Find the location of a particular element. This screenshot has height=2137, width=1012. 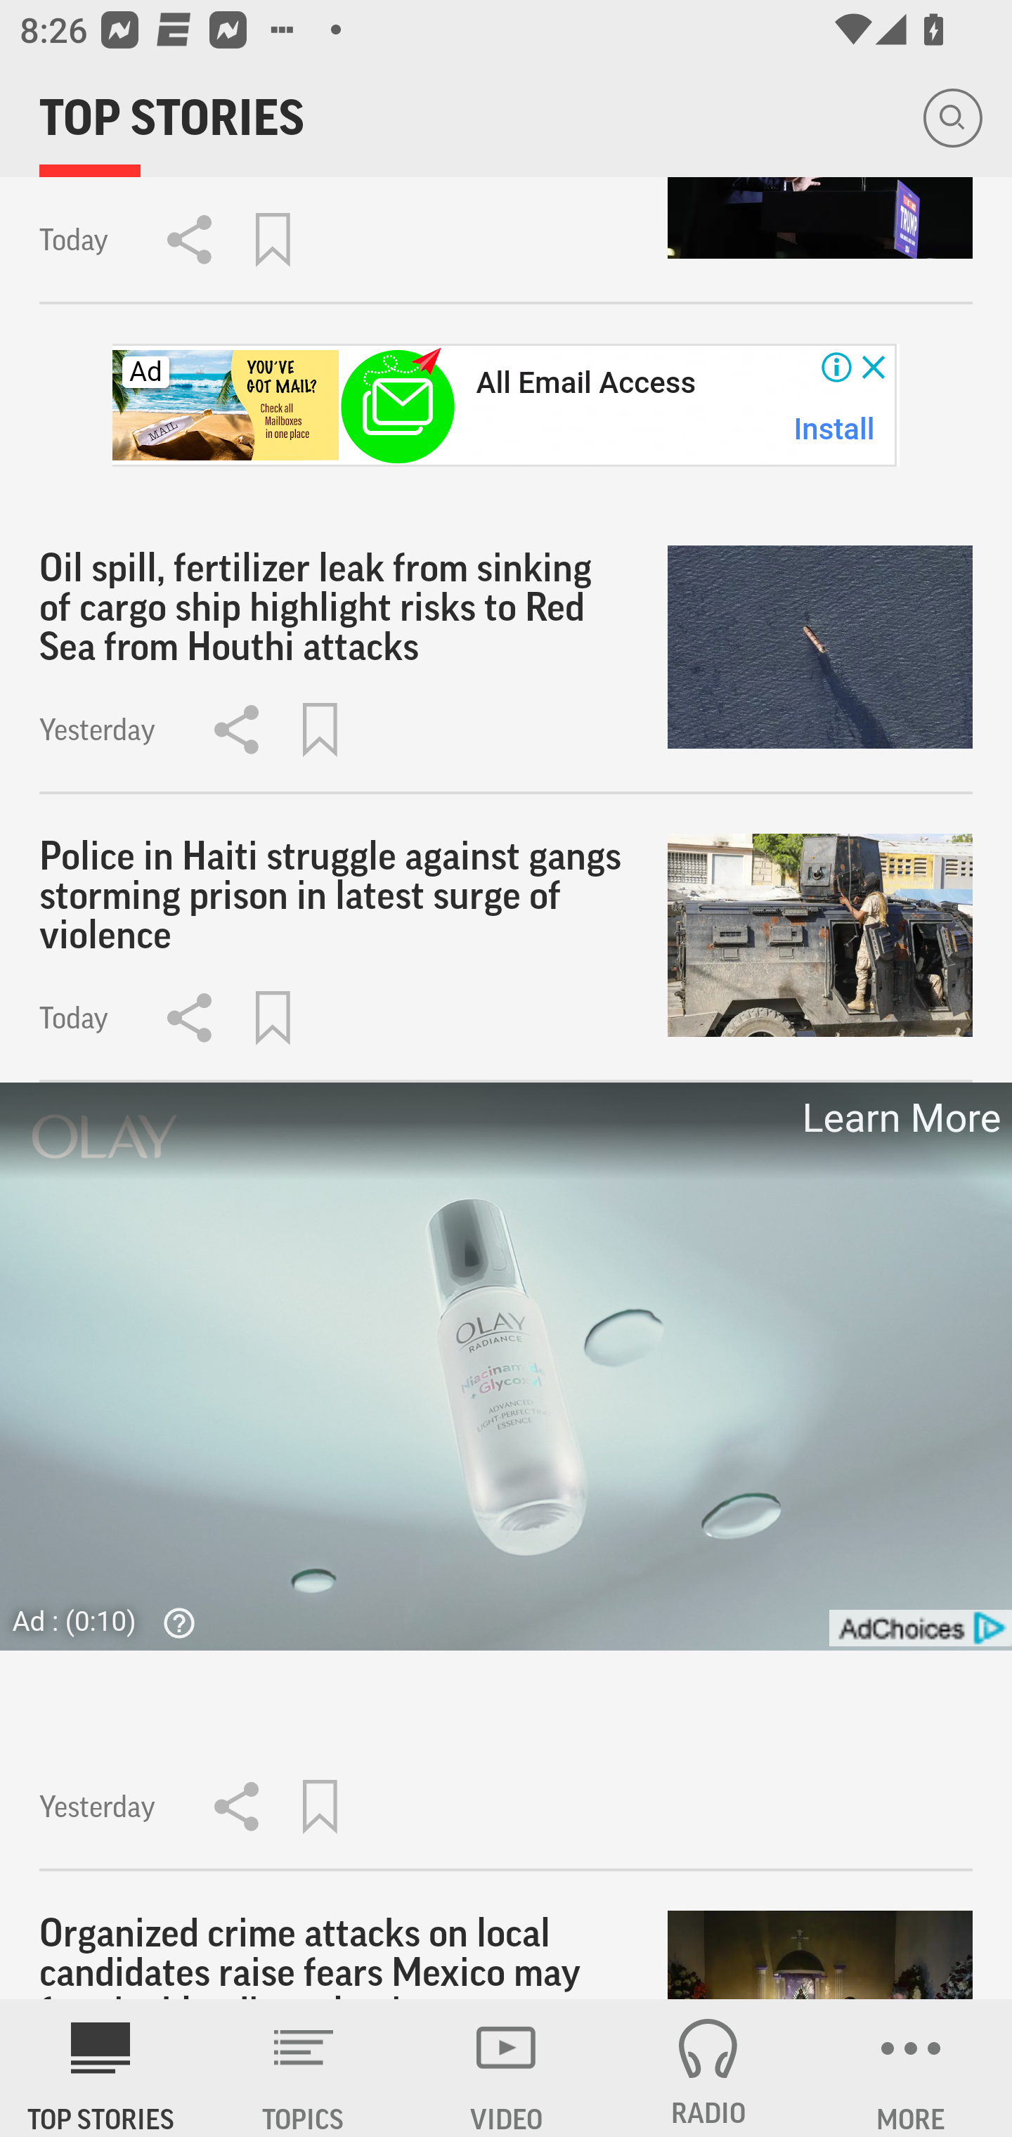

VIDEO is located at coordinates (506, 2068).